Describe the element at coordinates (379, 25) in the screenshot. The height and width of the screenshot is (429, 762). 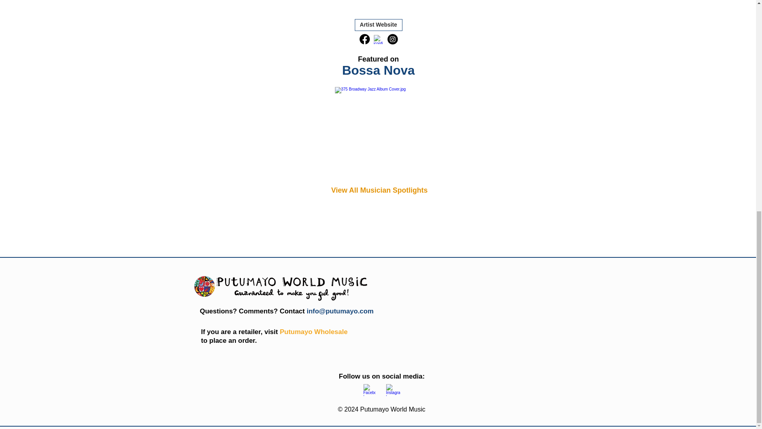
I see `Artist Website` at that location.